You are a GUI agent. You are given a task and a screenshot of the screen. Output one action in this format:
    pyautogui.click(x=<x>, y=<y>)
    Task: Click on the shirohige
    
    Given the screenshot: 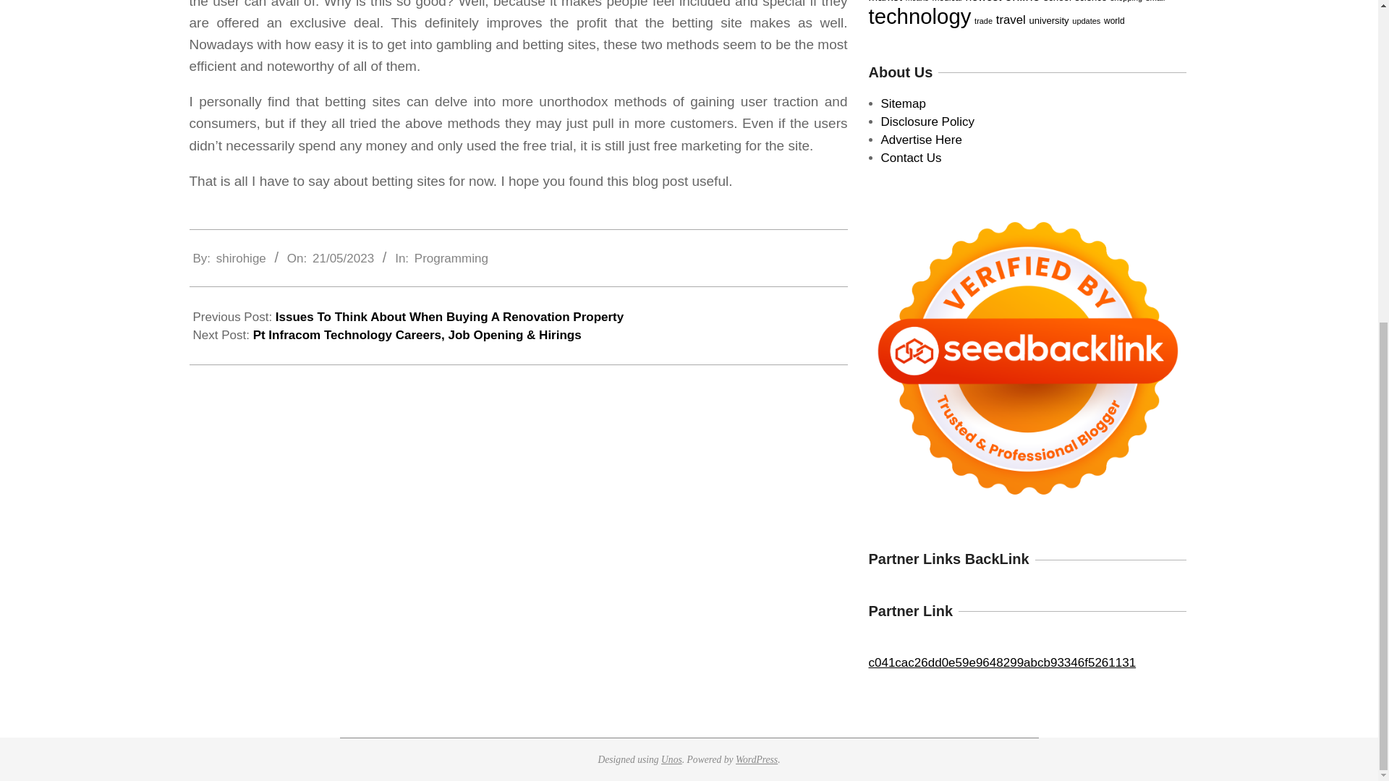 What is the action you would take?
    pyautogui.click(x=242, y=258)
    